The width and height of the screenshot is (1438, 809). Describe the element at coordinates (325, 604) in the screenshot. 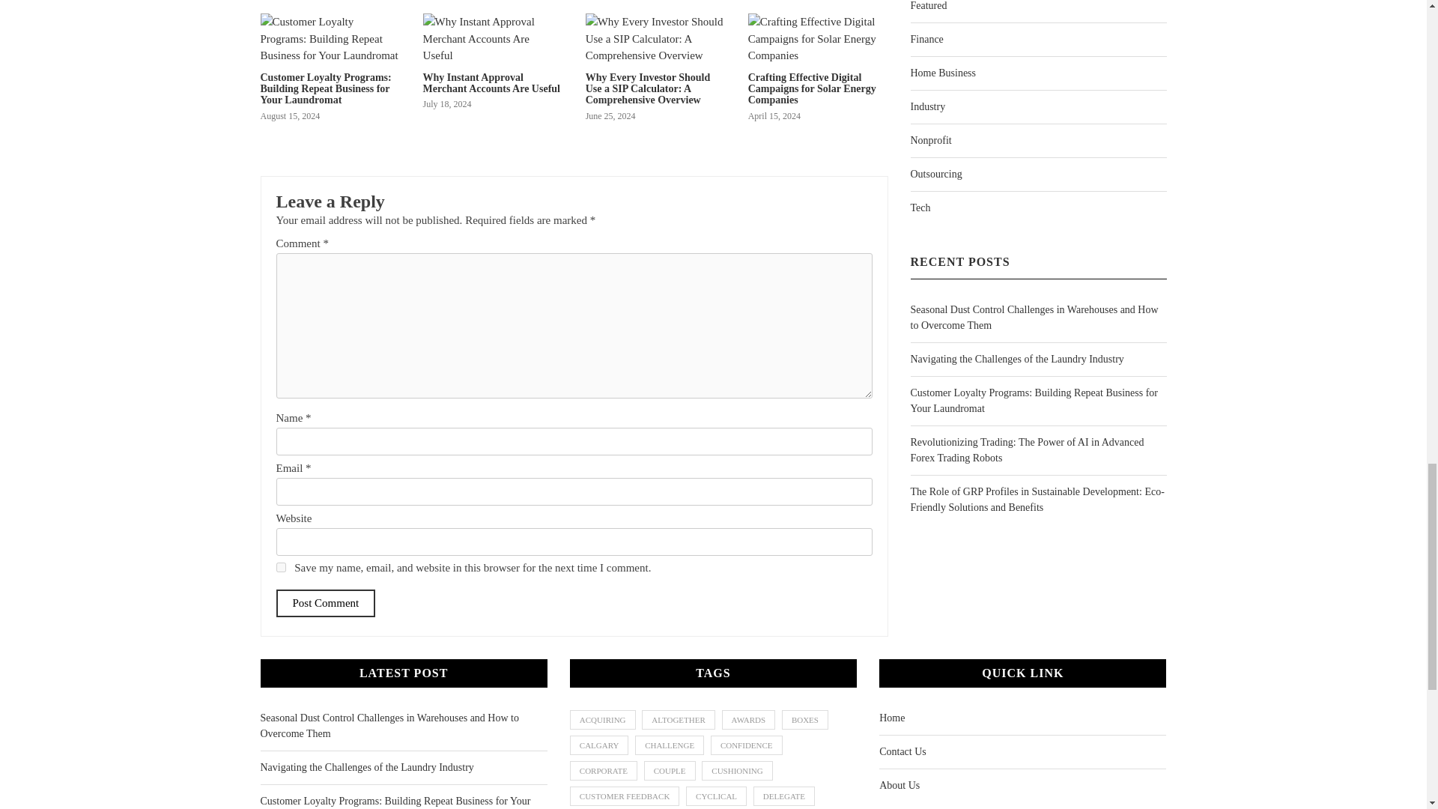

I see `Post Comment` at that location.